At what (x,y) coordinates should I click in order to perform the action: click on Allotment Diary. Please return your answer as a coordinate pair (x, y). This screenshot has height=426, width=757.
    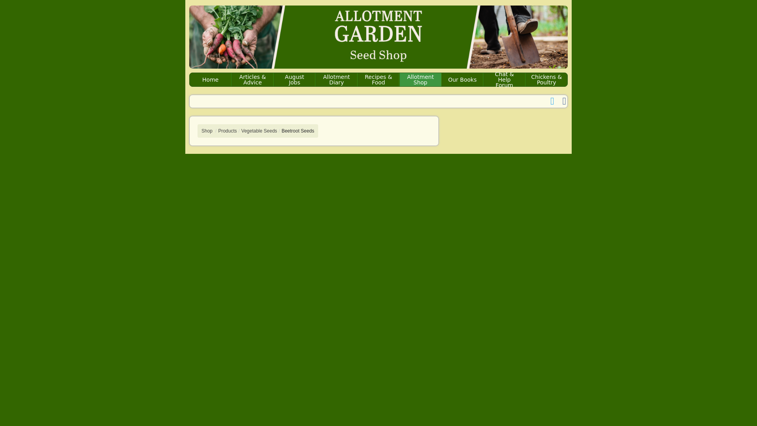
    Looking at the image, I should click on (336, 80).